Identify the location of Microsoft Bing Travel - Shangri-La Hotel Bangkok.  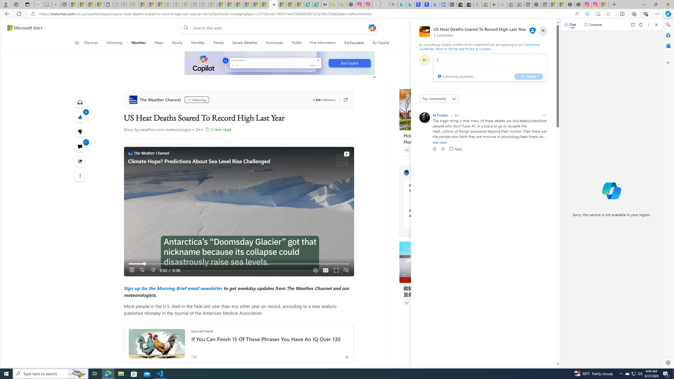
(435, 4).